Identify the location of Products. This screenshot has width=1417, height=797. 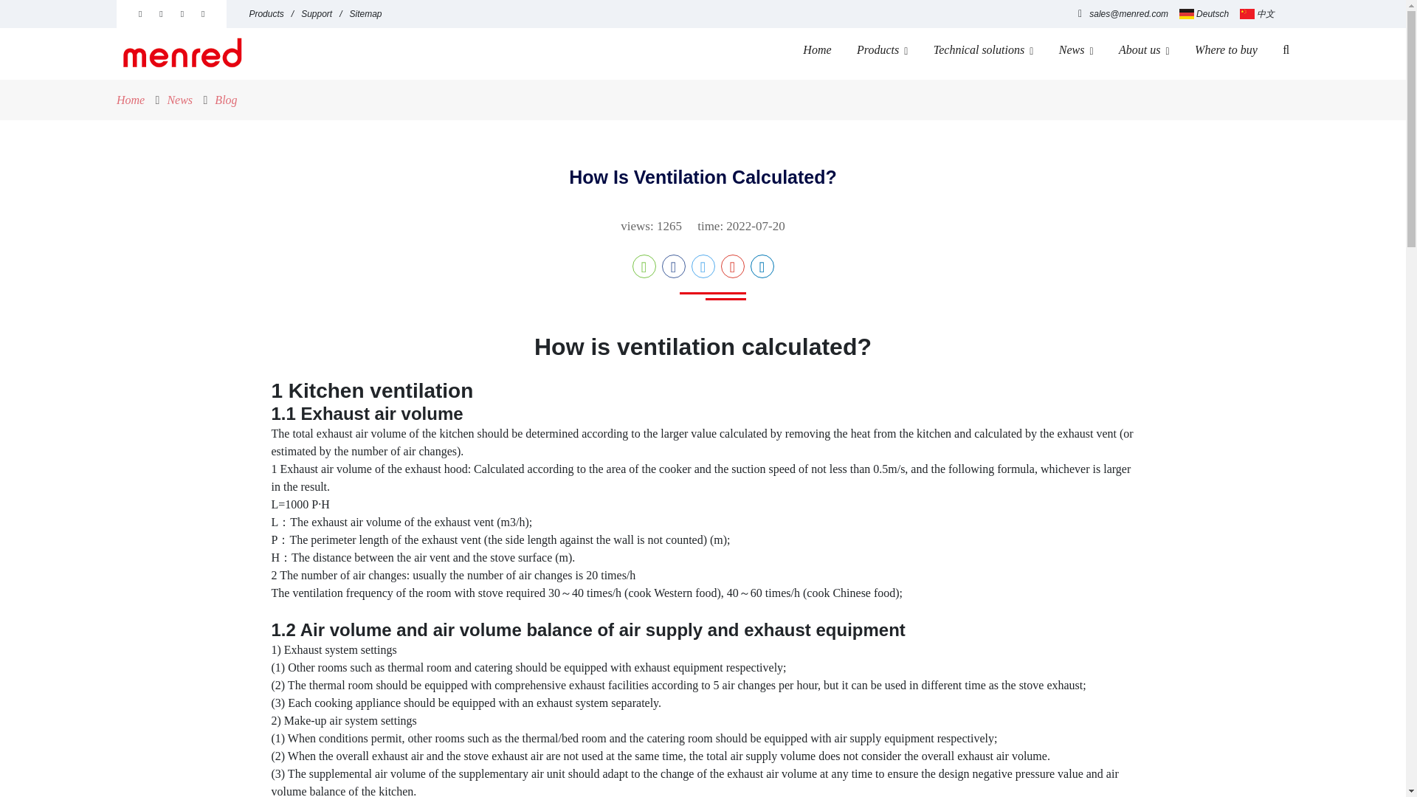
(883, 50).